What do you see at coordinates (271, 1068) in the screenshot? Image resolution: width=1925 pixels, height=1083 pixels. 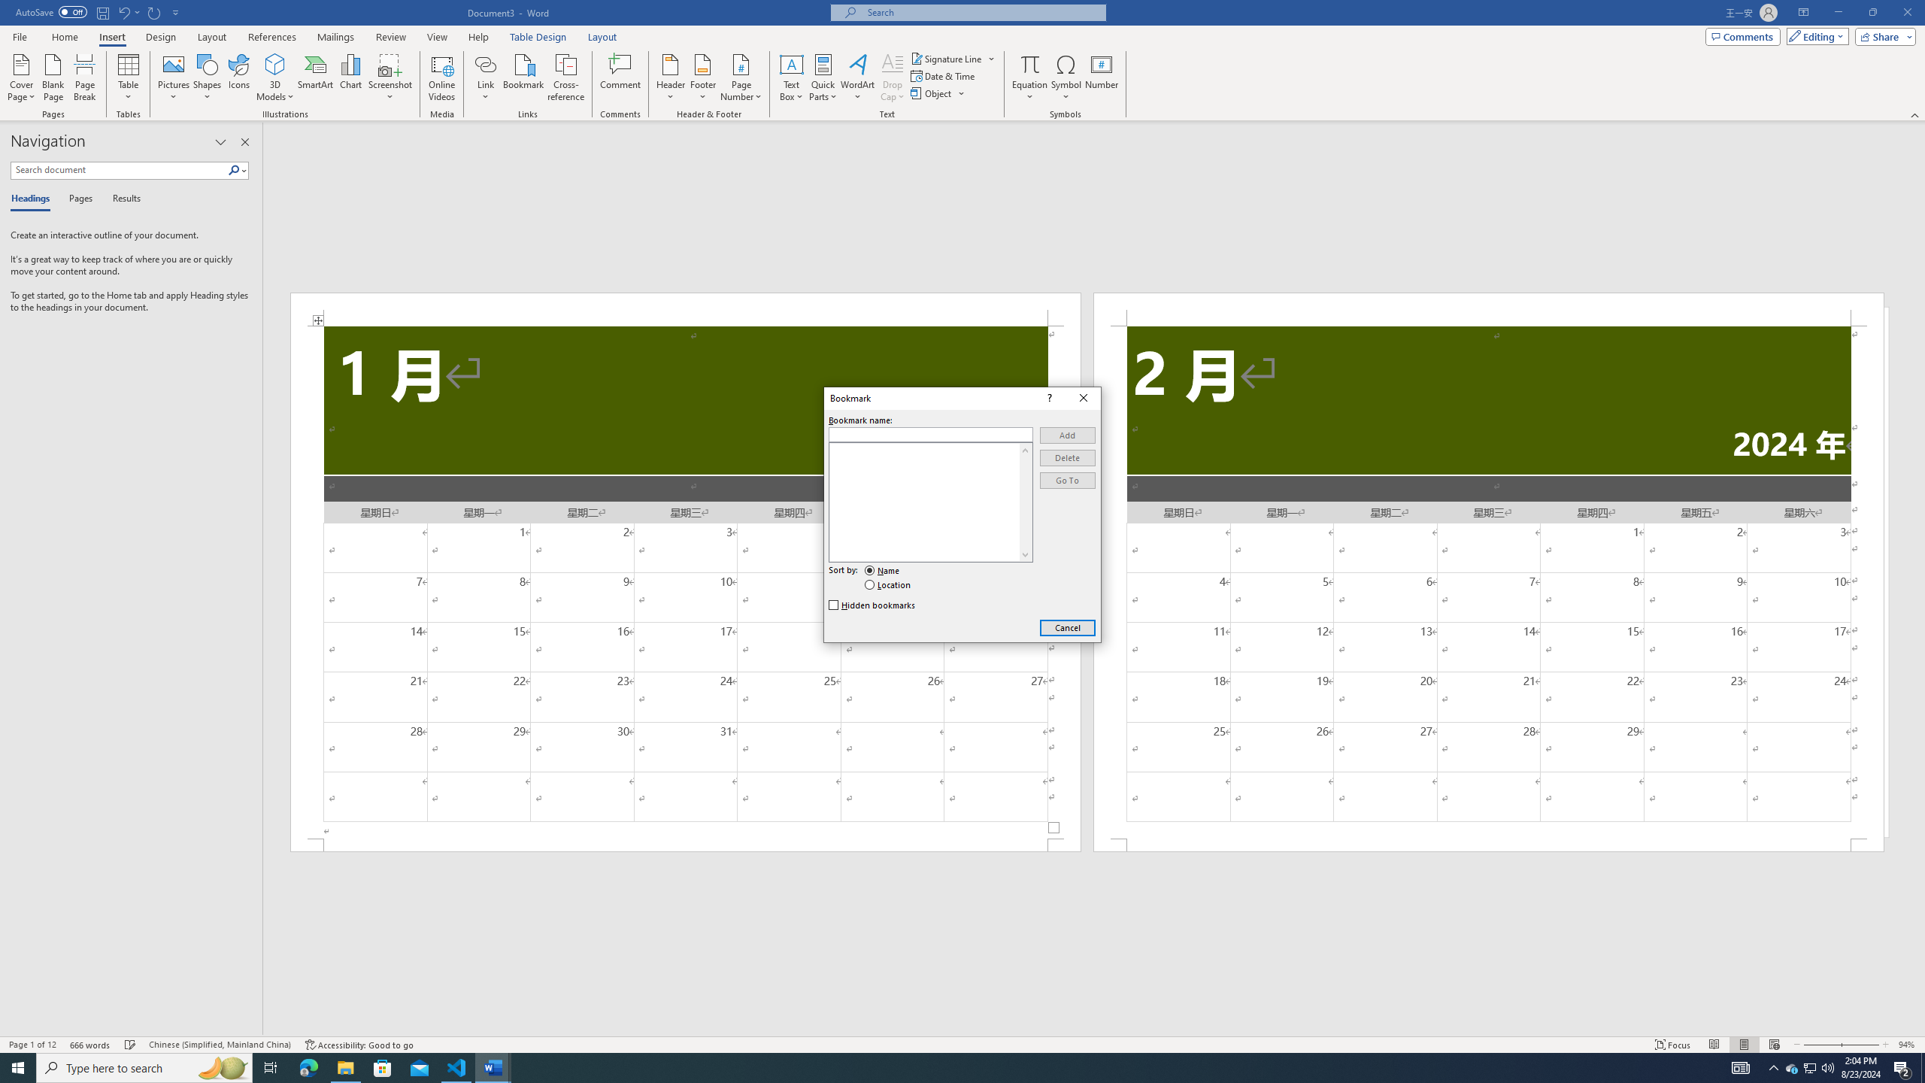 I see `Header -Section 2-` at bounding box center [271, 1068].